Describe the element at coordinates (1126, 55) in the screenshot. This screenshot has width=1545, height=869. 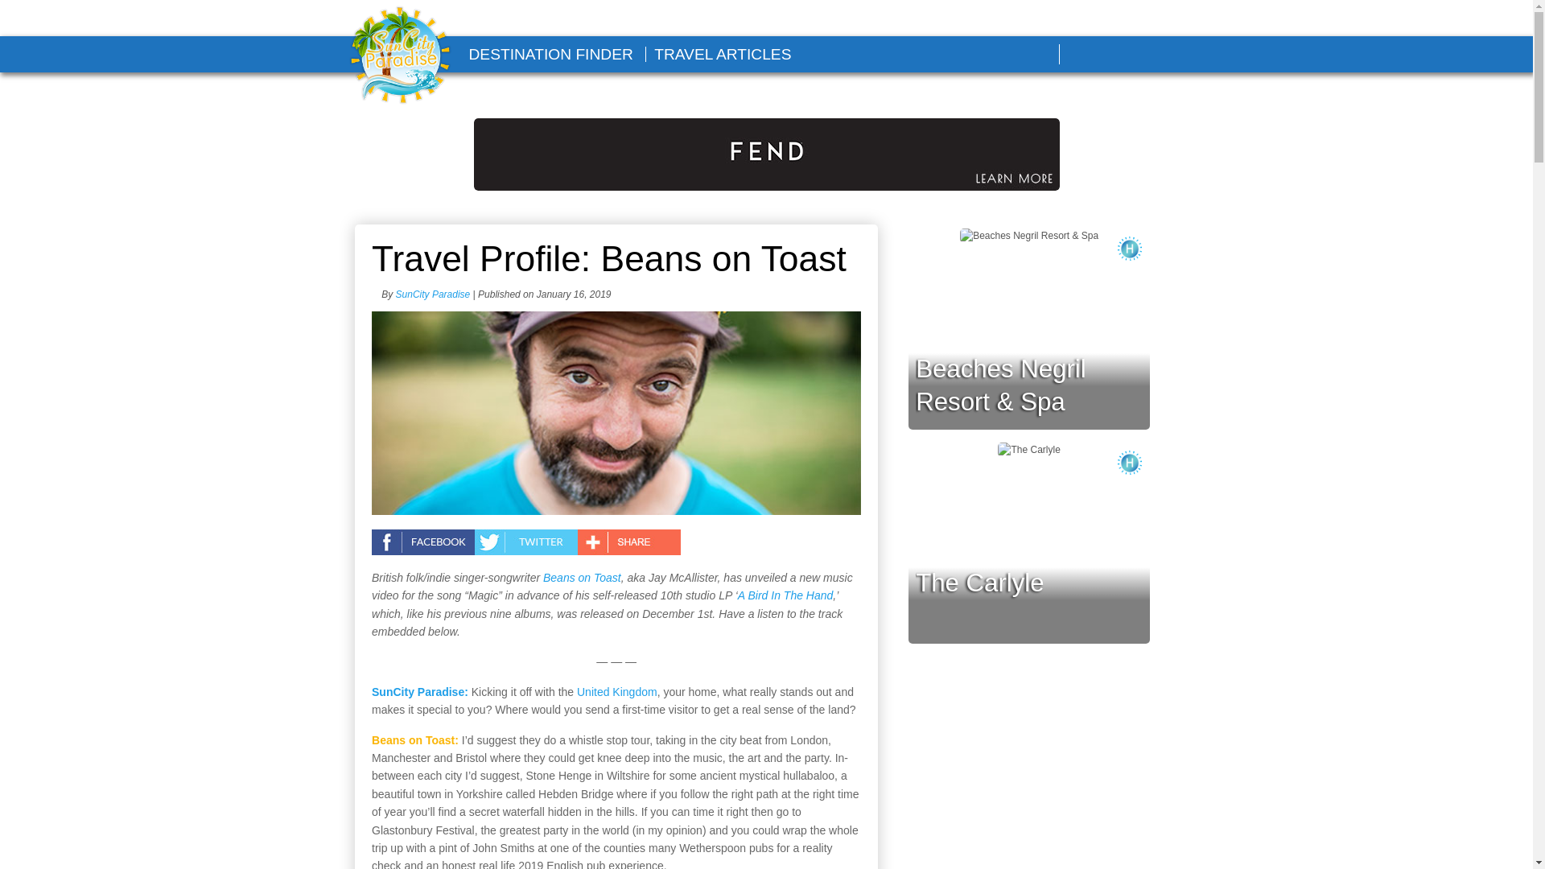
I see `Twitter` at that location.